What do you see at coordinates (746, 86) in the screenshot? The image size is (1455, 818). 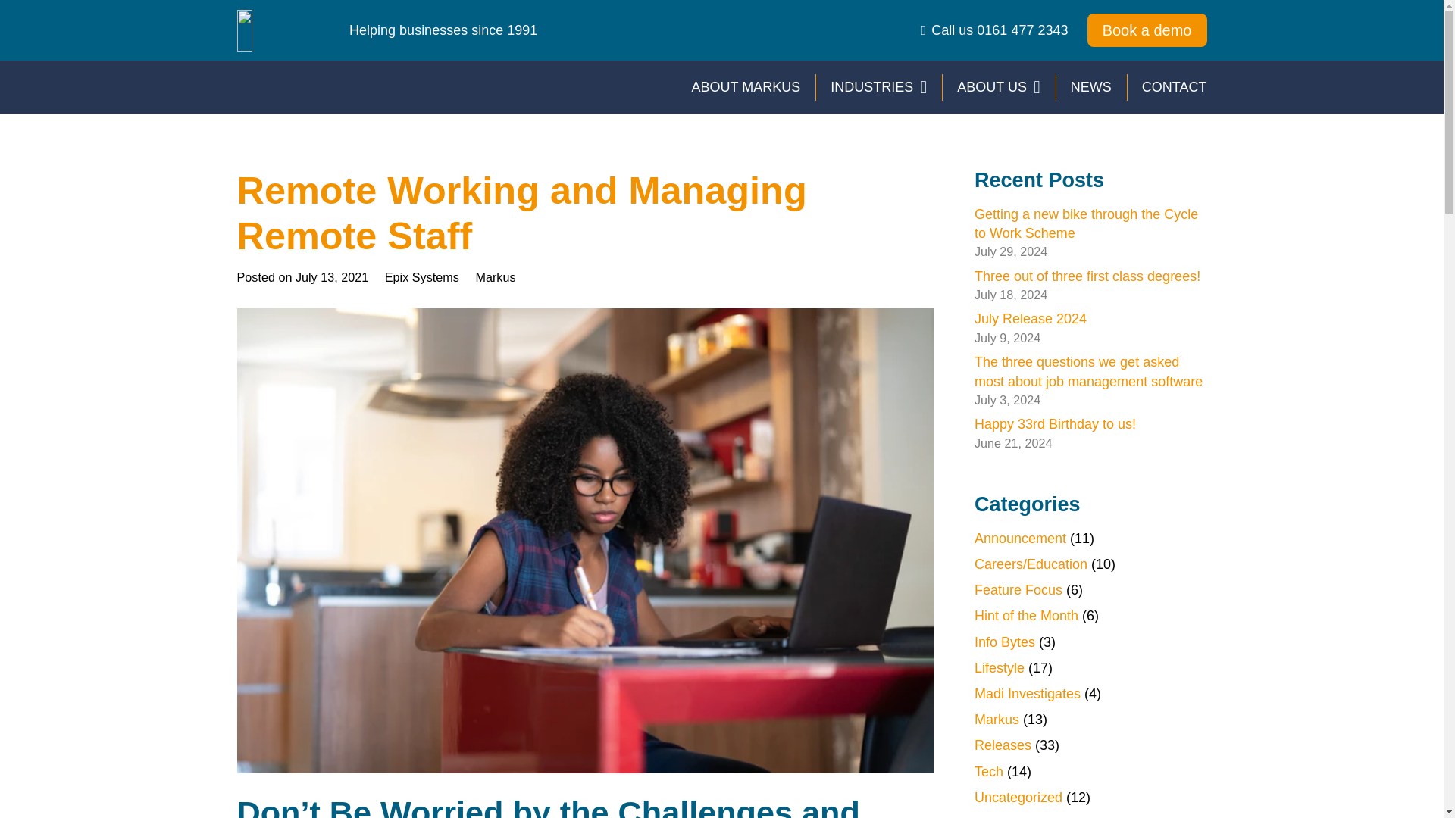 I see `ABOUT MARKUS` at bounding box center [746, 86].